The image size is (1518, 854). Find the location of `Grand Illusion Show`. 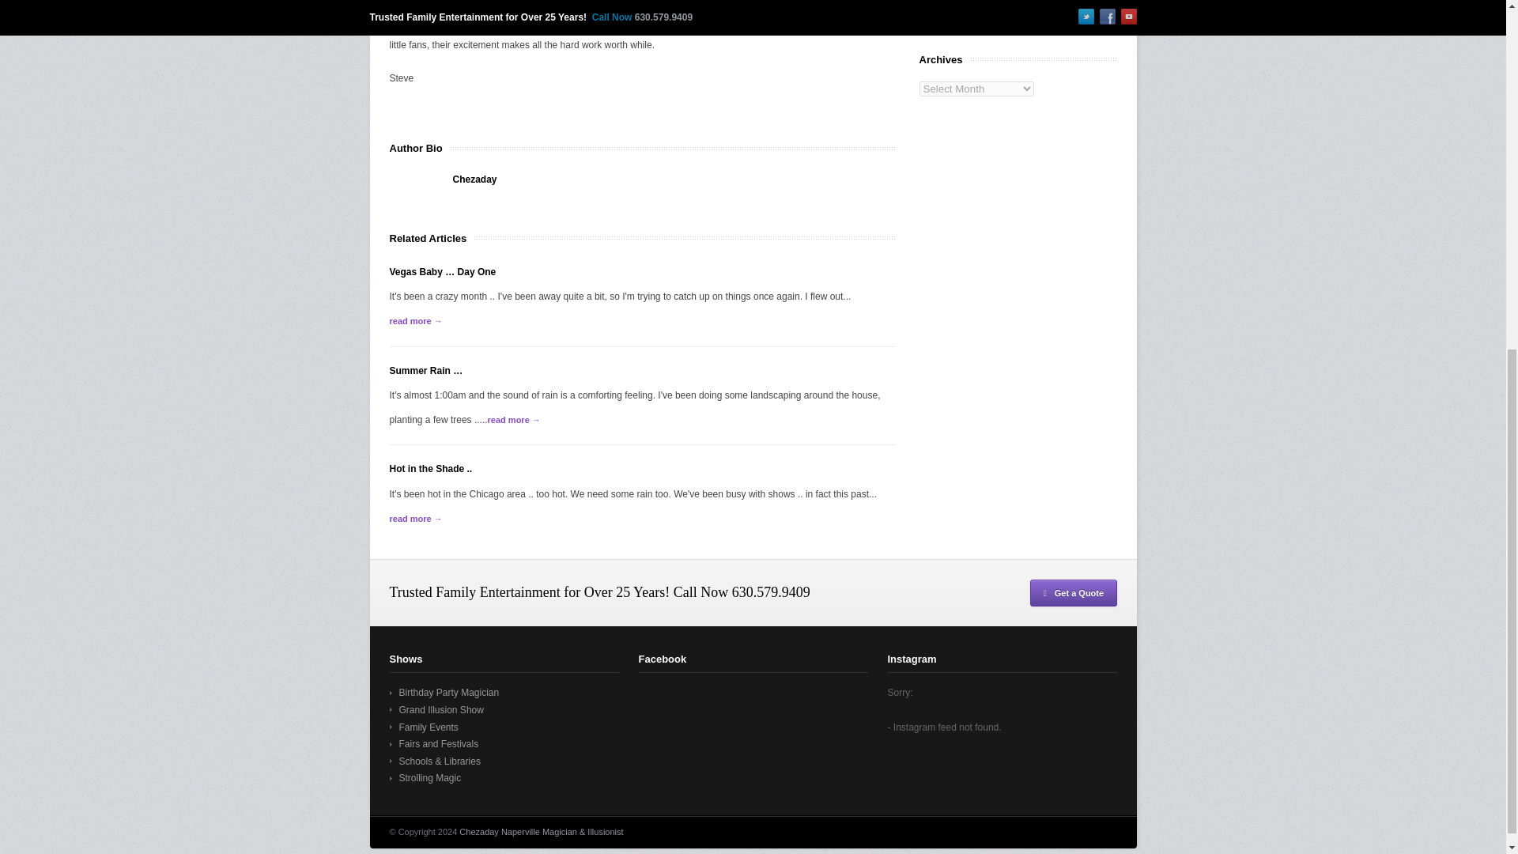

Grand Illusion Show is located at coordinates (435, 710).